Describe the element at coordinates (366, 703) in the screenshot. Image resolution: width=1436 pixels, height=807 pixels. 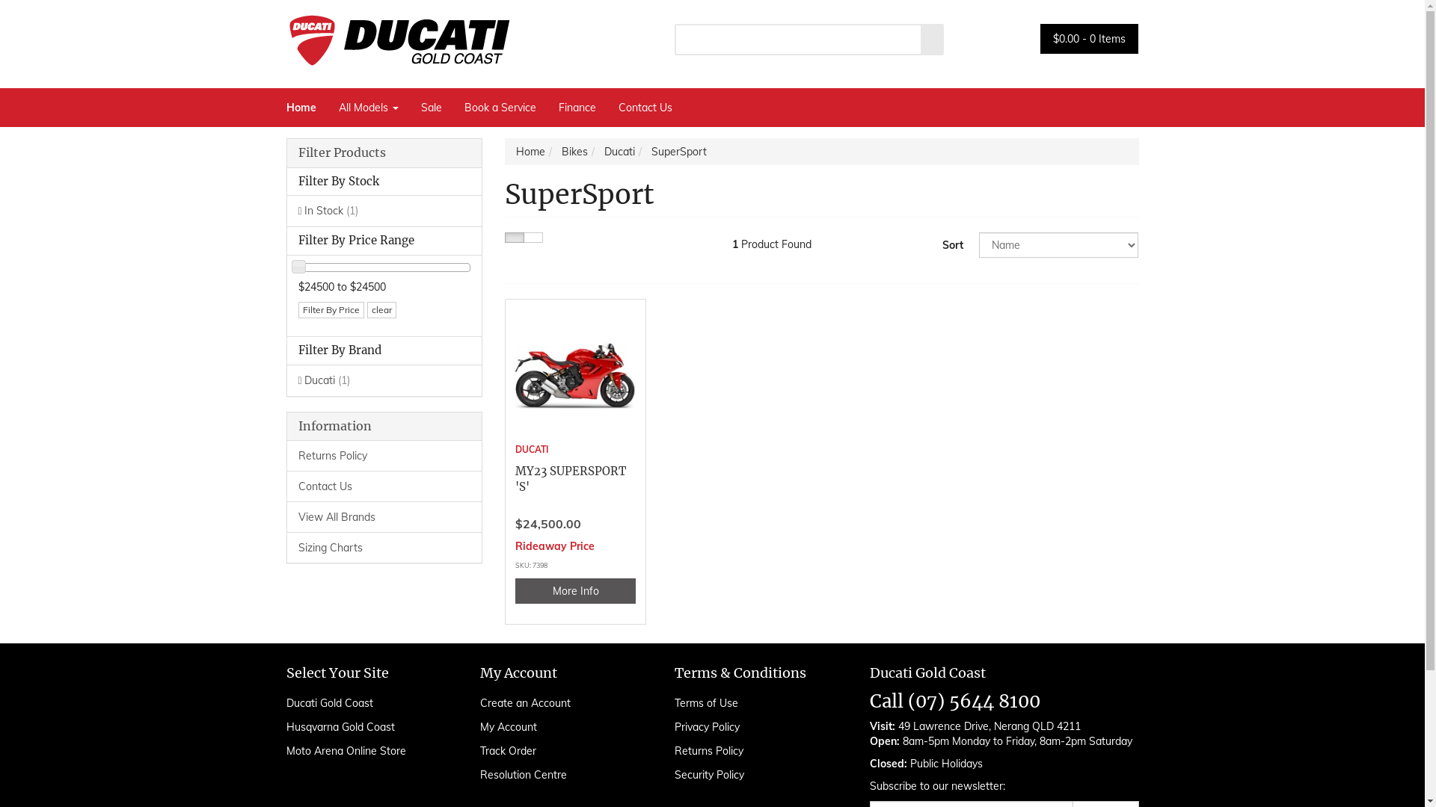
I see `Ducati Gold Coast` at that location.